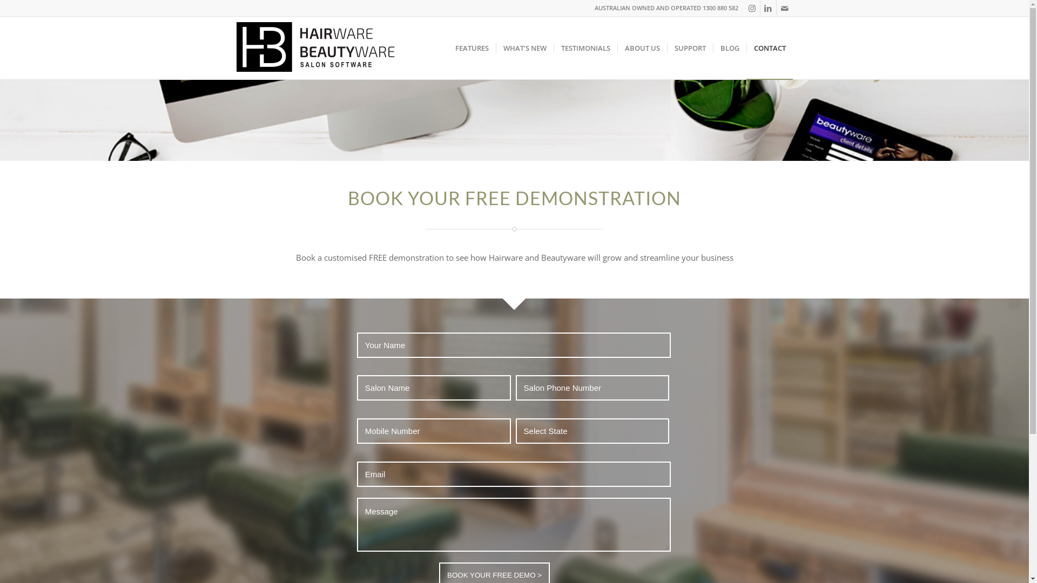 This screenshot has width=1037, height=583. What do you see at coordinates (785, 8) in the screenshot?
I see `Mail` at bounding box center [785, 8].